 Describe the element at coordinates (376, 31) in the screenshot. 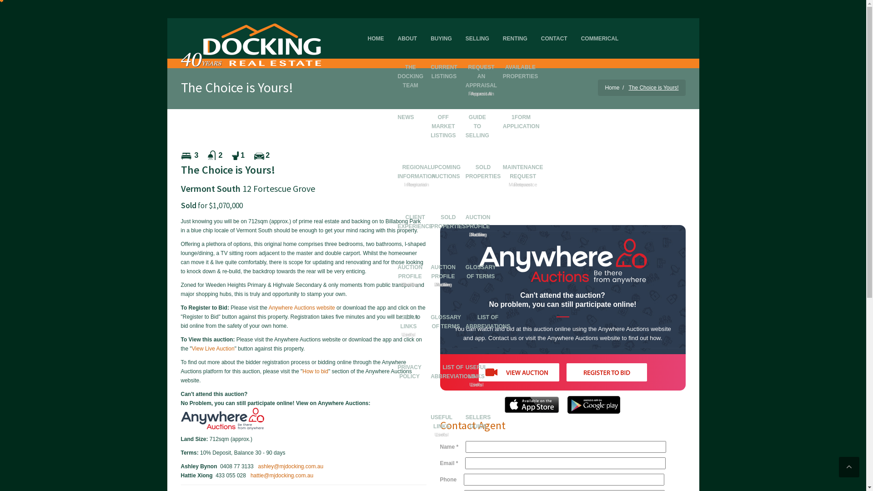

I see `HOME` at that location.